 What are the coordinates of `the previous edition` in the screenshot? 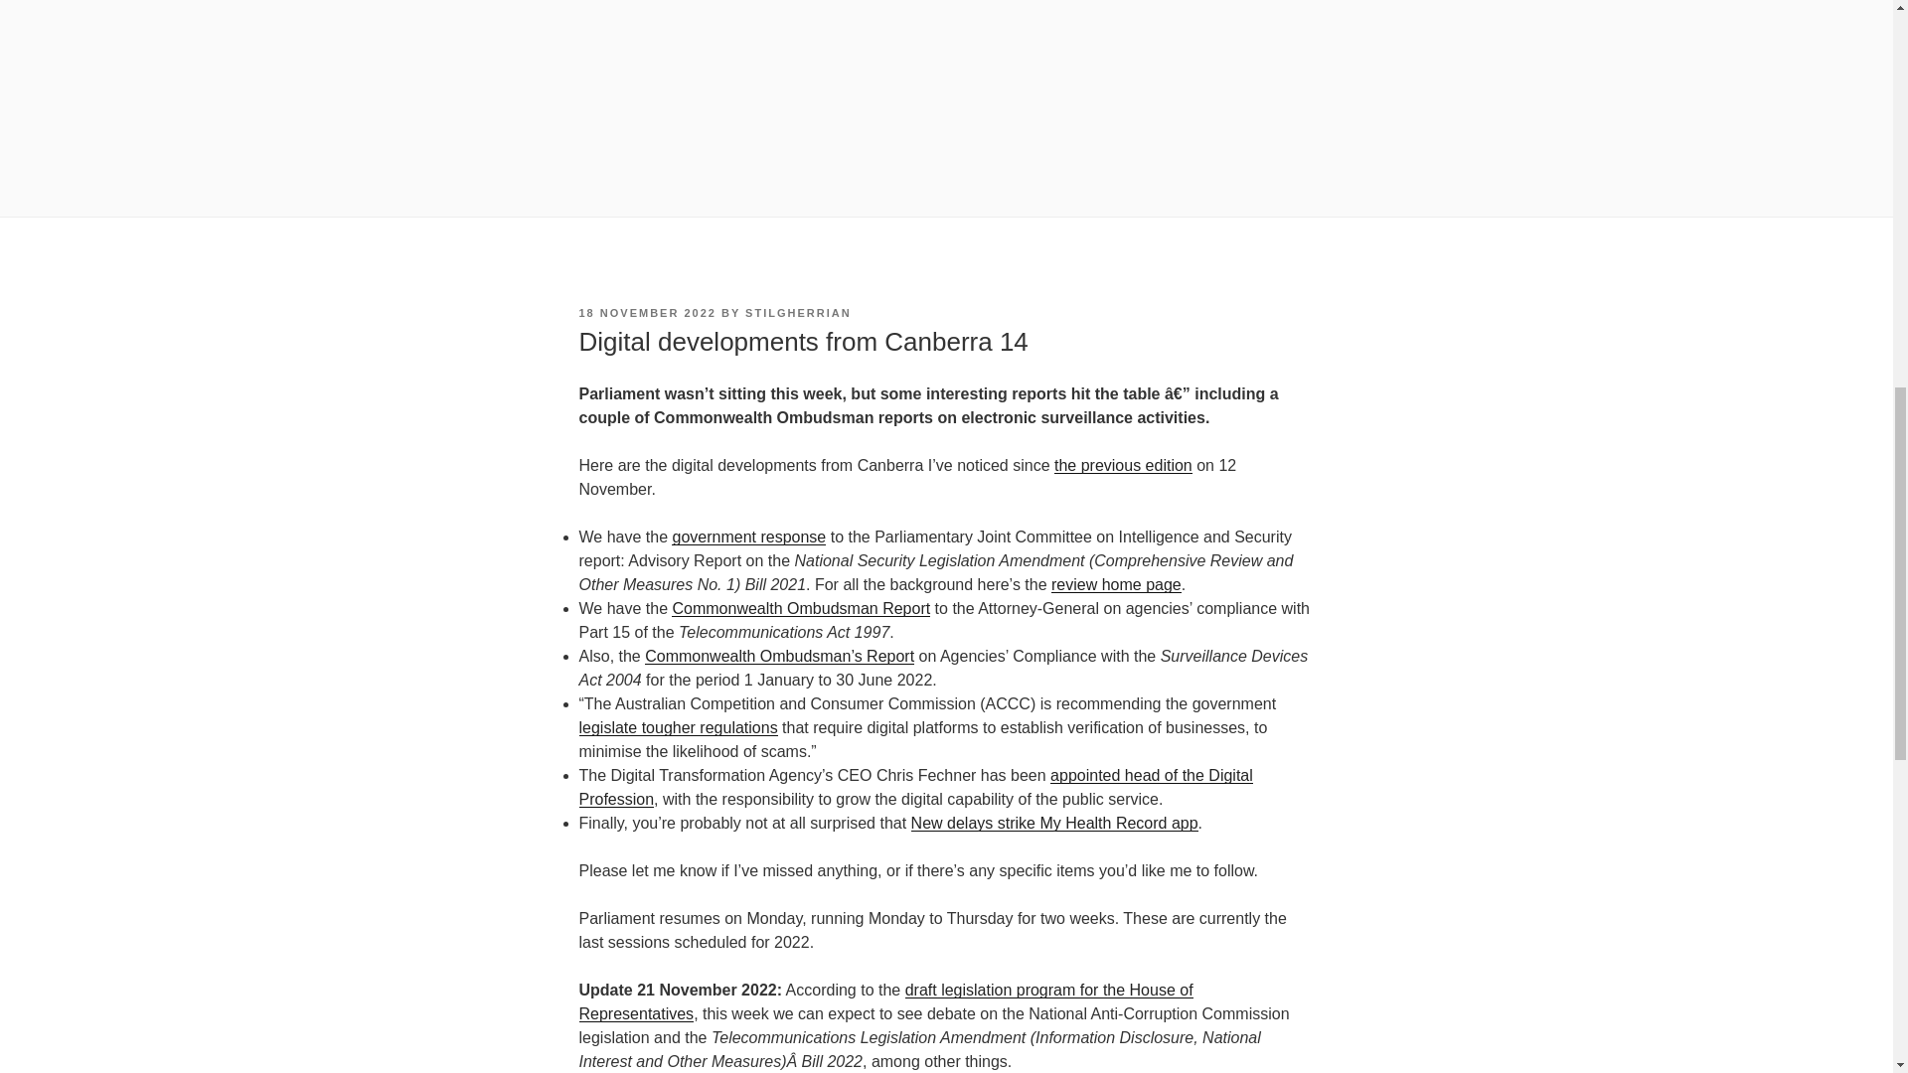 It's located at (1123, 465).